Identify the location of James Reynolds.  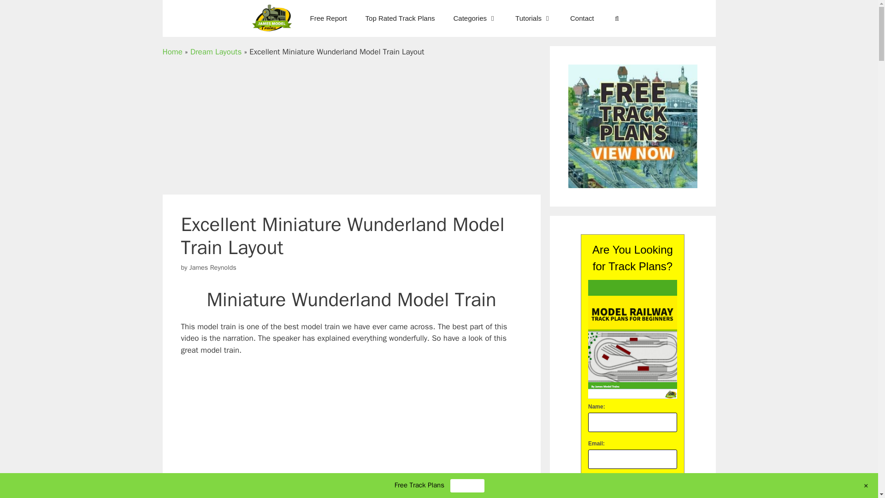
(212, 267).